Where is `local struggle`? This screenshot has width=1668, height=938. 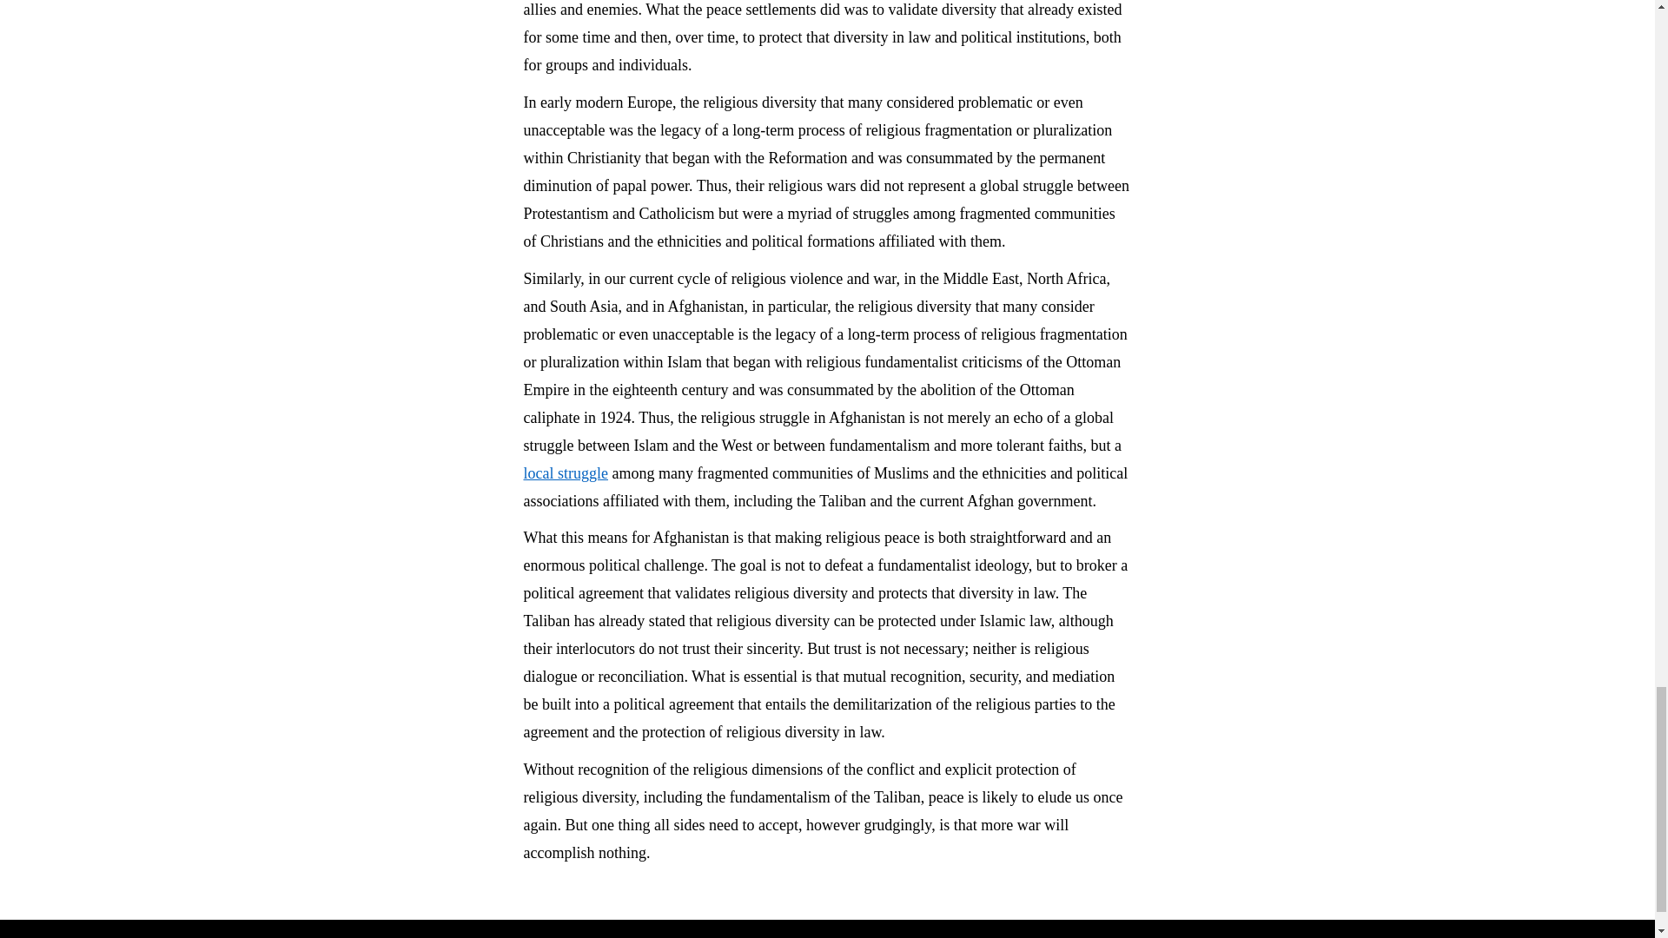
local struggle is located at coordinates (565, 472).